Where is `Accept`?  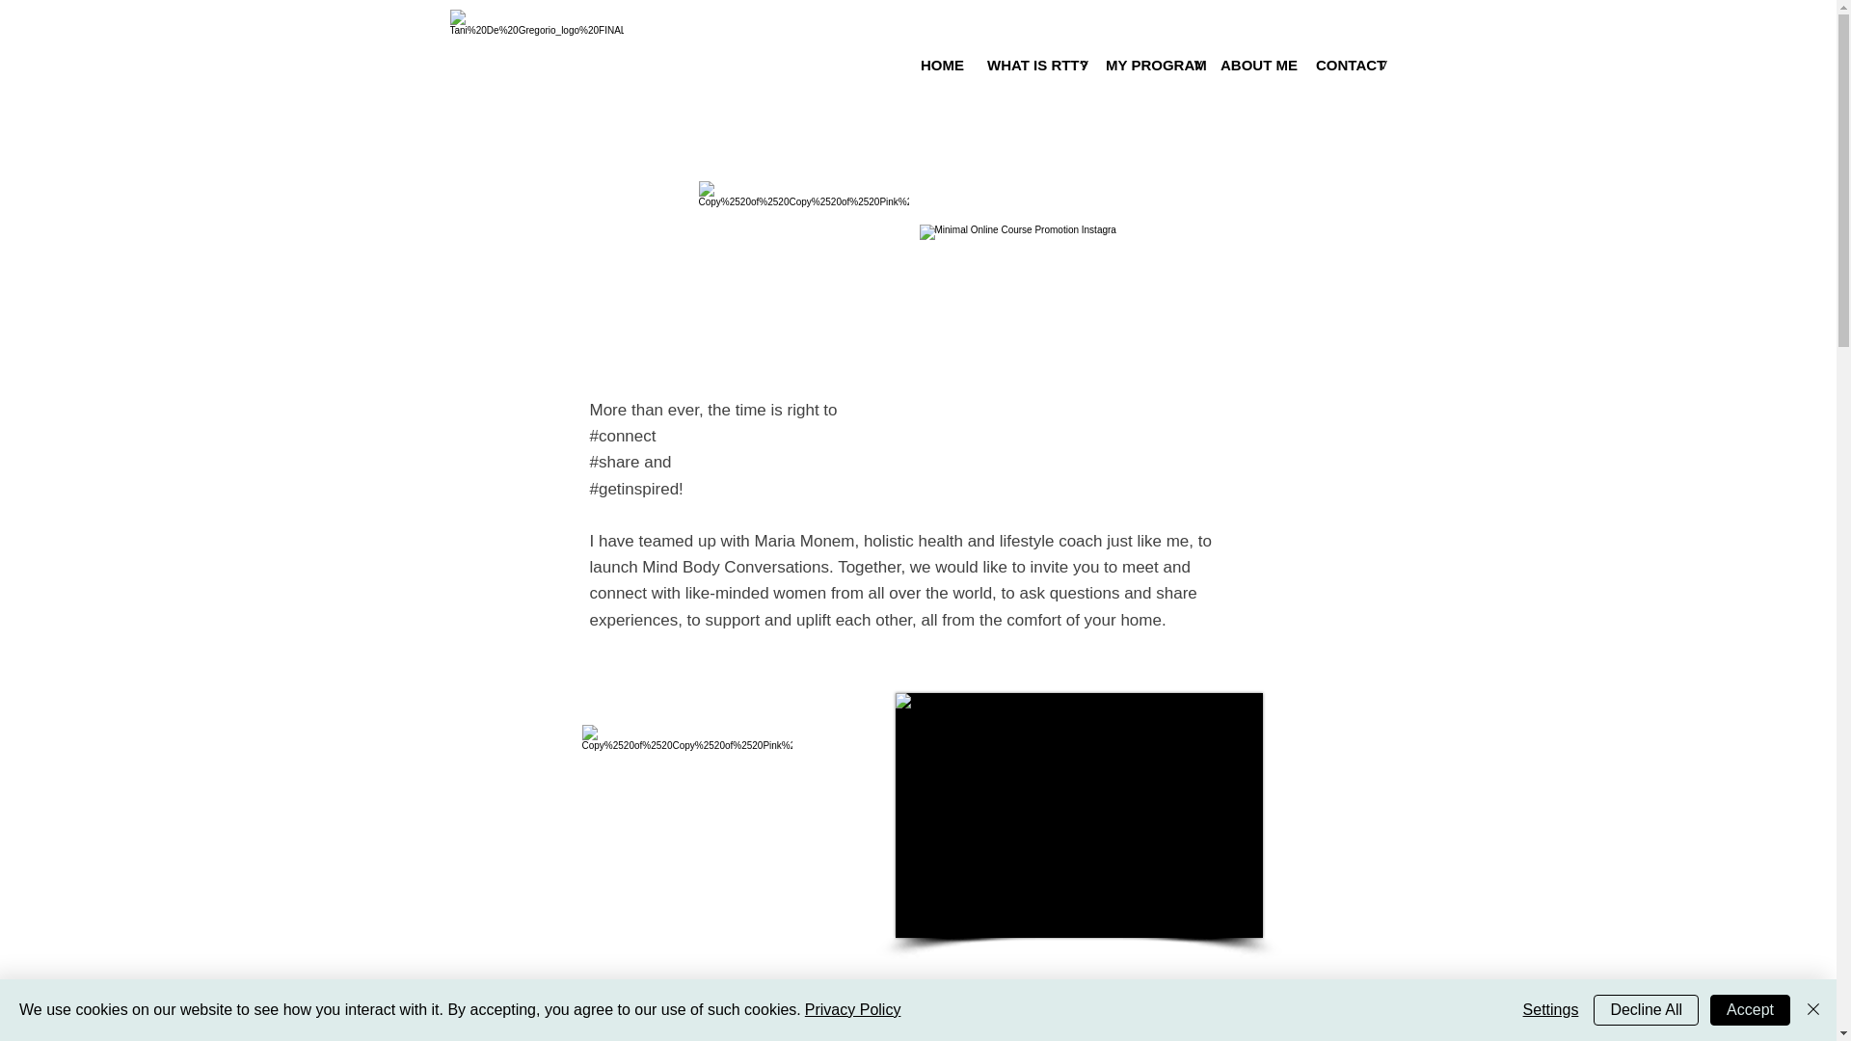
Accept is located at coordinates (1750, 1010).